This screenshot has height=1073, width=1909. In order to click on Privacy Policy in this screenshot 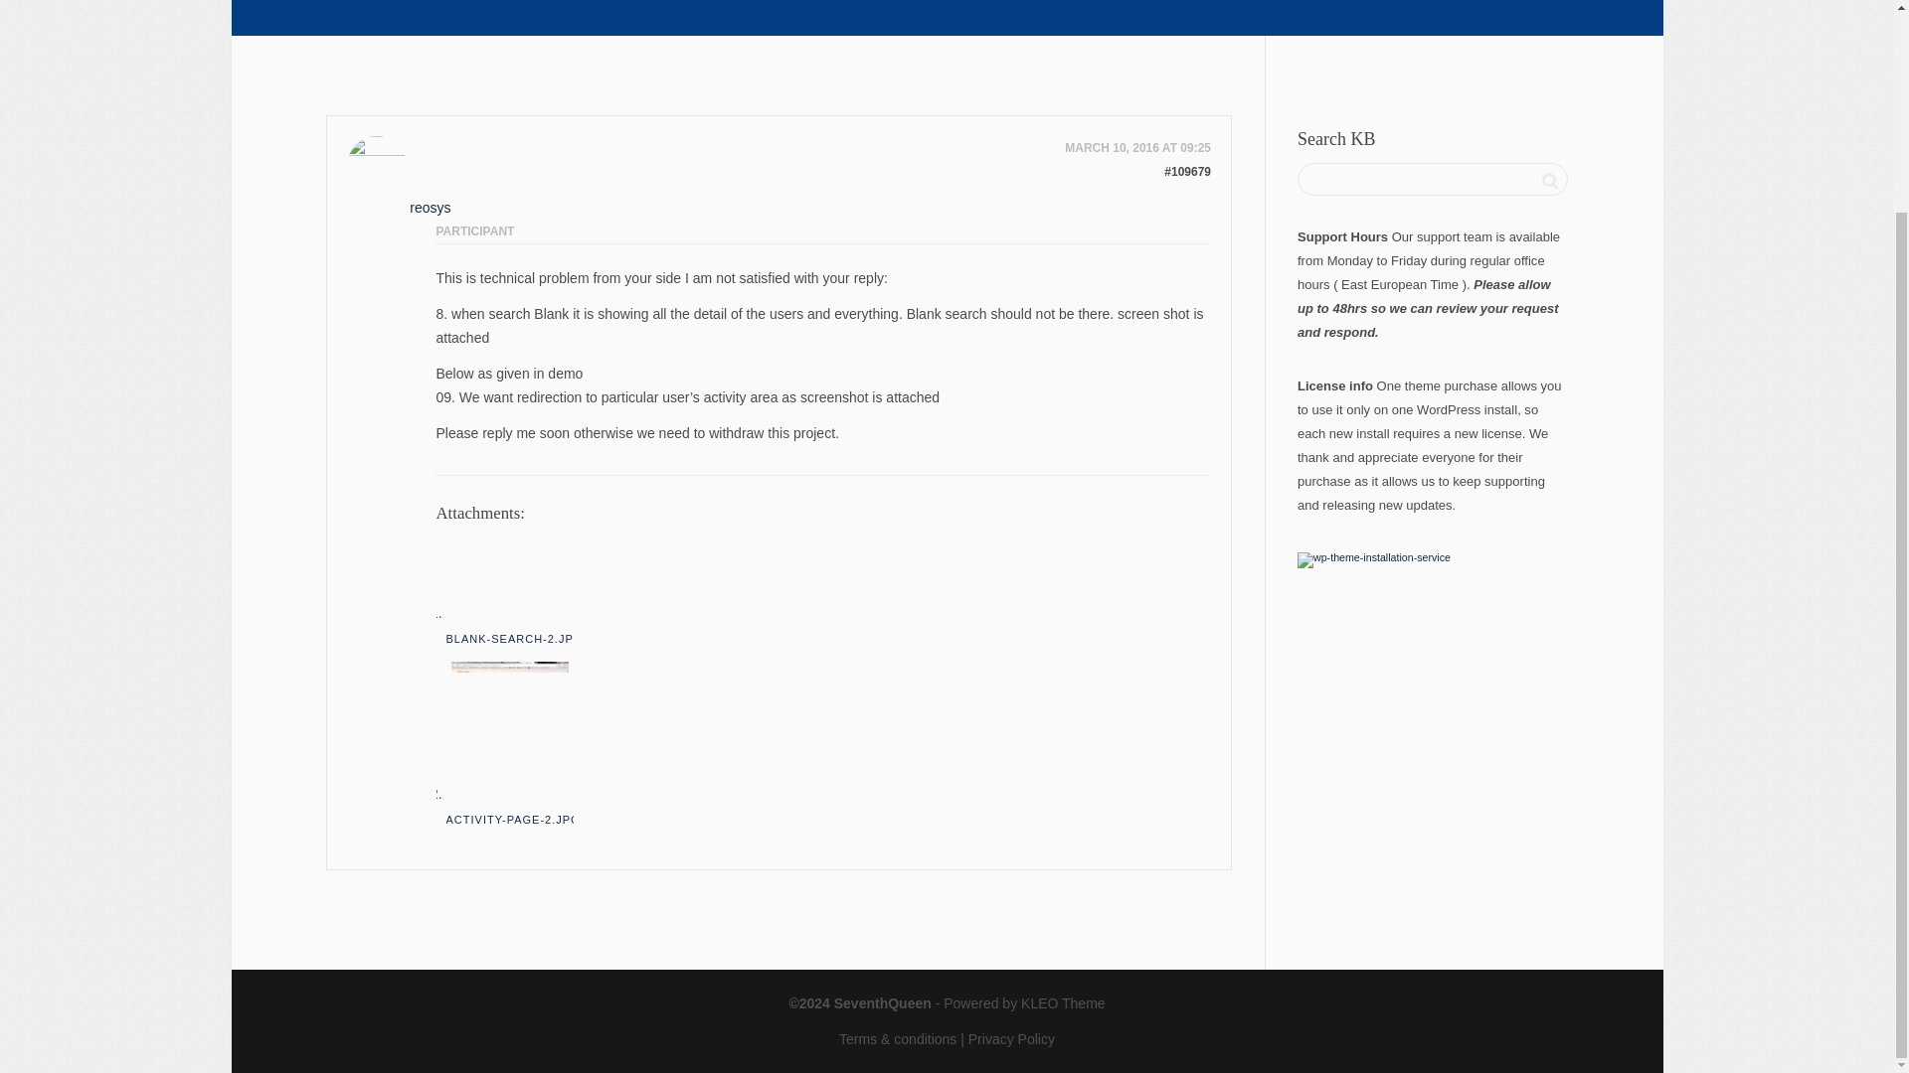, I will do `click(1011, 1039)`.